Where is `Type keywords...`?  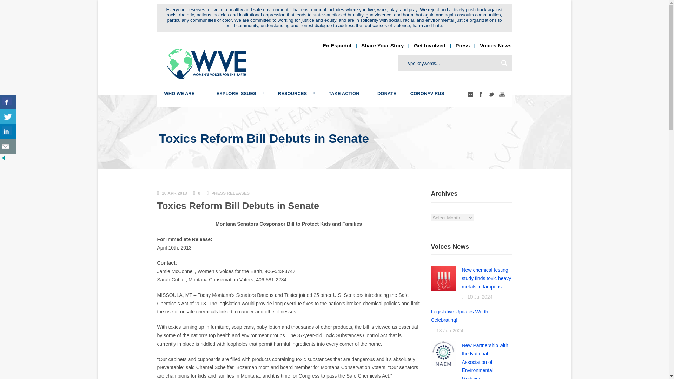
Type keywords... is located at coordinates (455, 63).